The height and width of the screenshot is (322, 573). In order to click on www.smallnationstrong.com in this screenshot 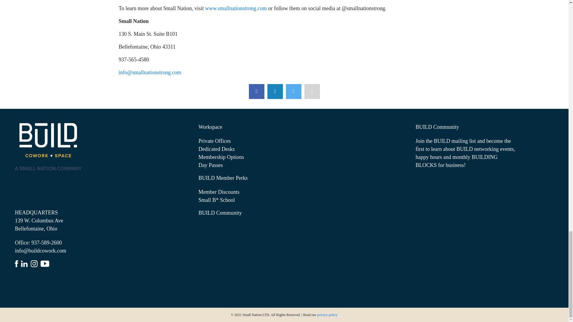, I will do `click(236, 8)`.